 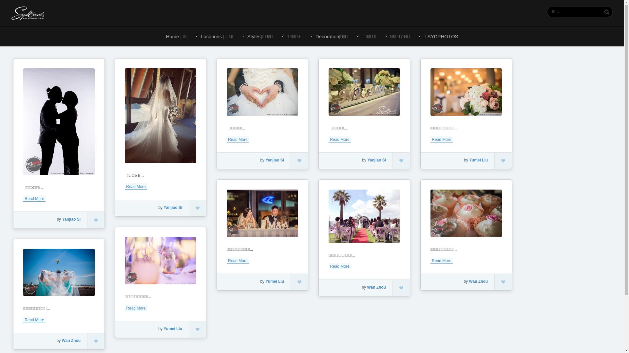 I want to click on Read More, so click(x=34, y=320).